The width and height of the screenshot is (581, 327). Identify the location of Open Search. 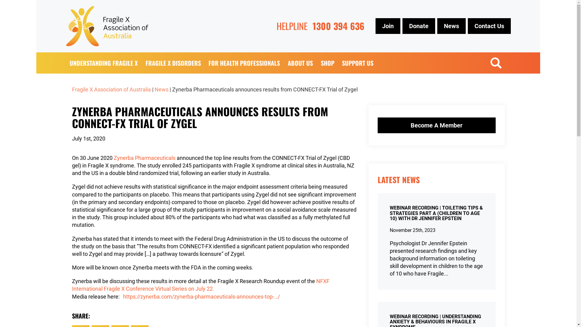
(496, 63).